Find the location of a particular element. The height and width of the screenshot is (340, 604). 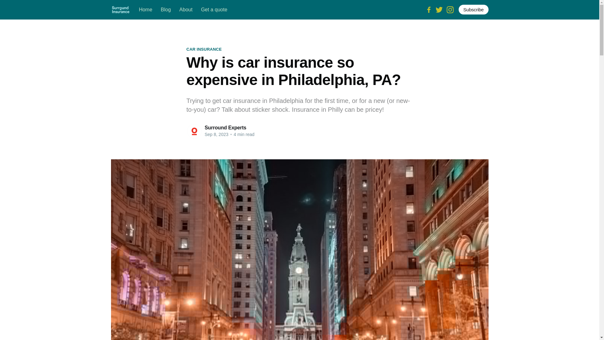

Home is located at coordinates (145, 9).